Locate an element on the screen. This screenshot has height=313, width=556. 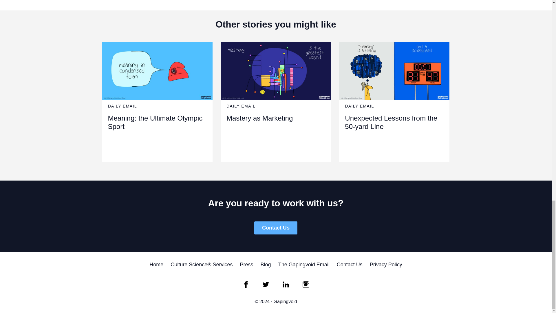
DAILY EMAIL is located at coordinates (122, 106).